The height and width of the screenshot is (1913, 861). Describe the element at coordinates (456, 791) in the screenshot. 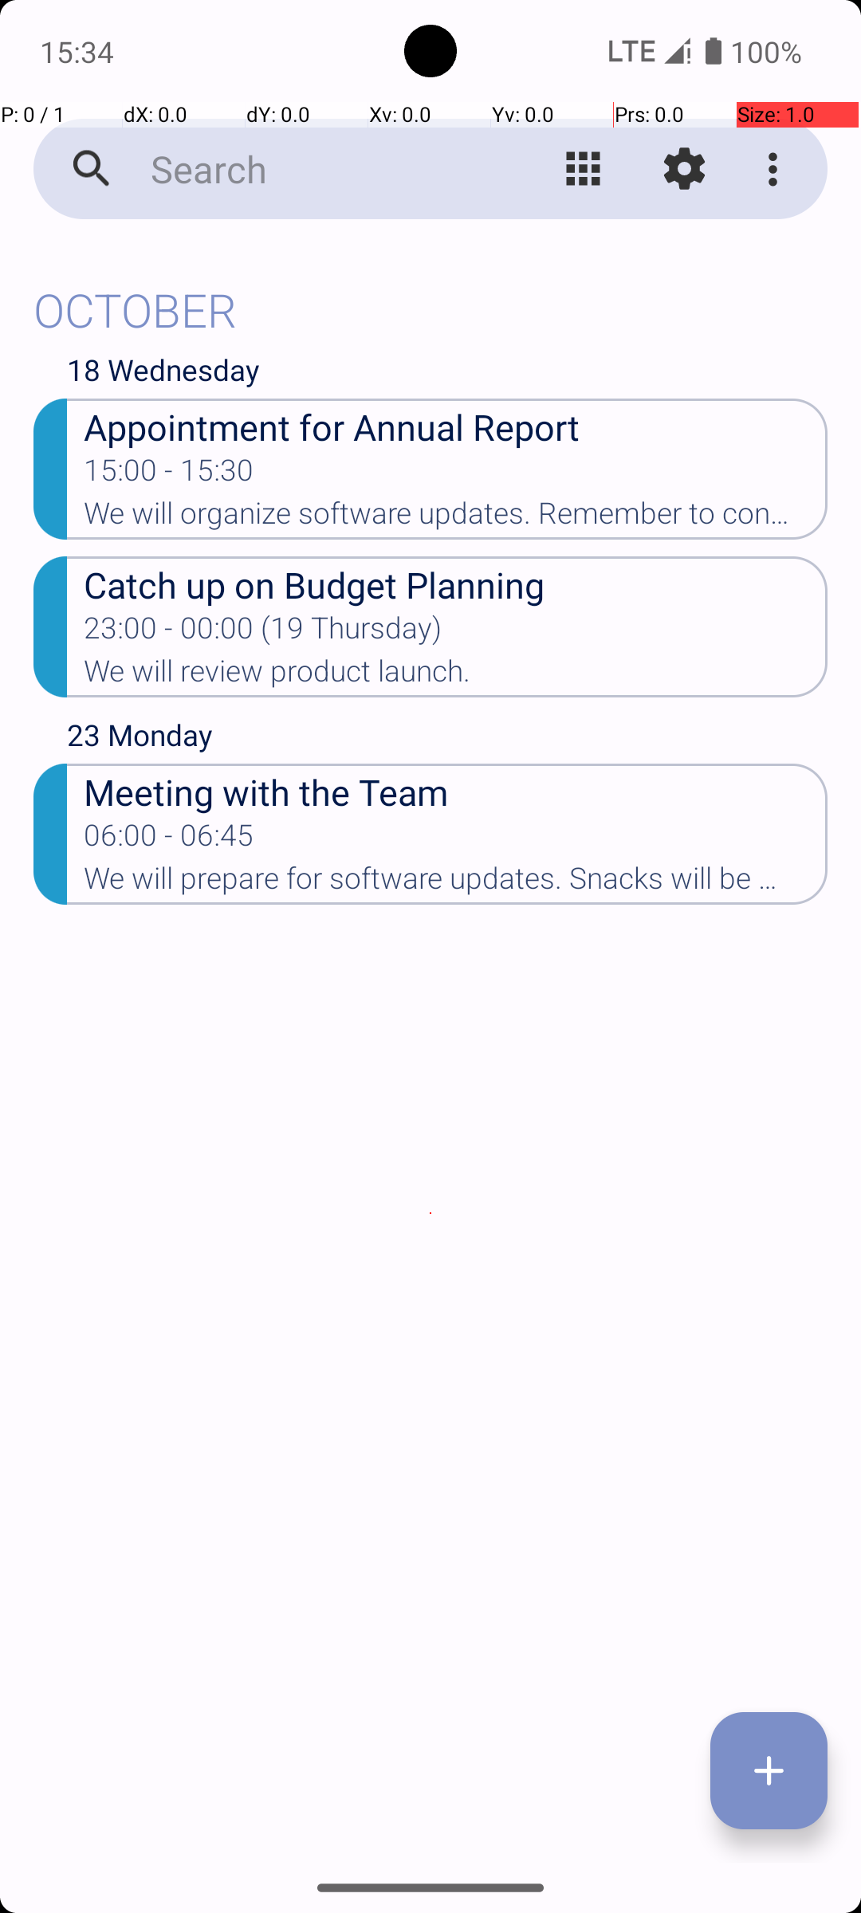

I see `Meeting with the Team` at that location.